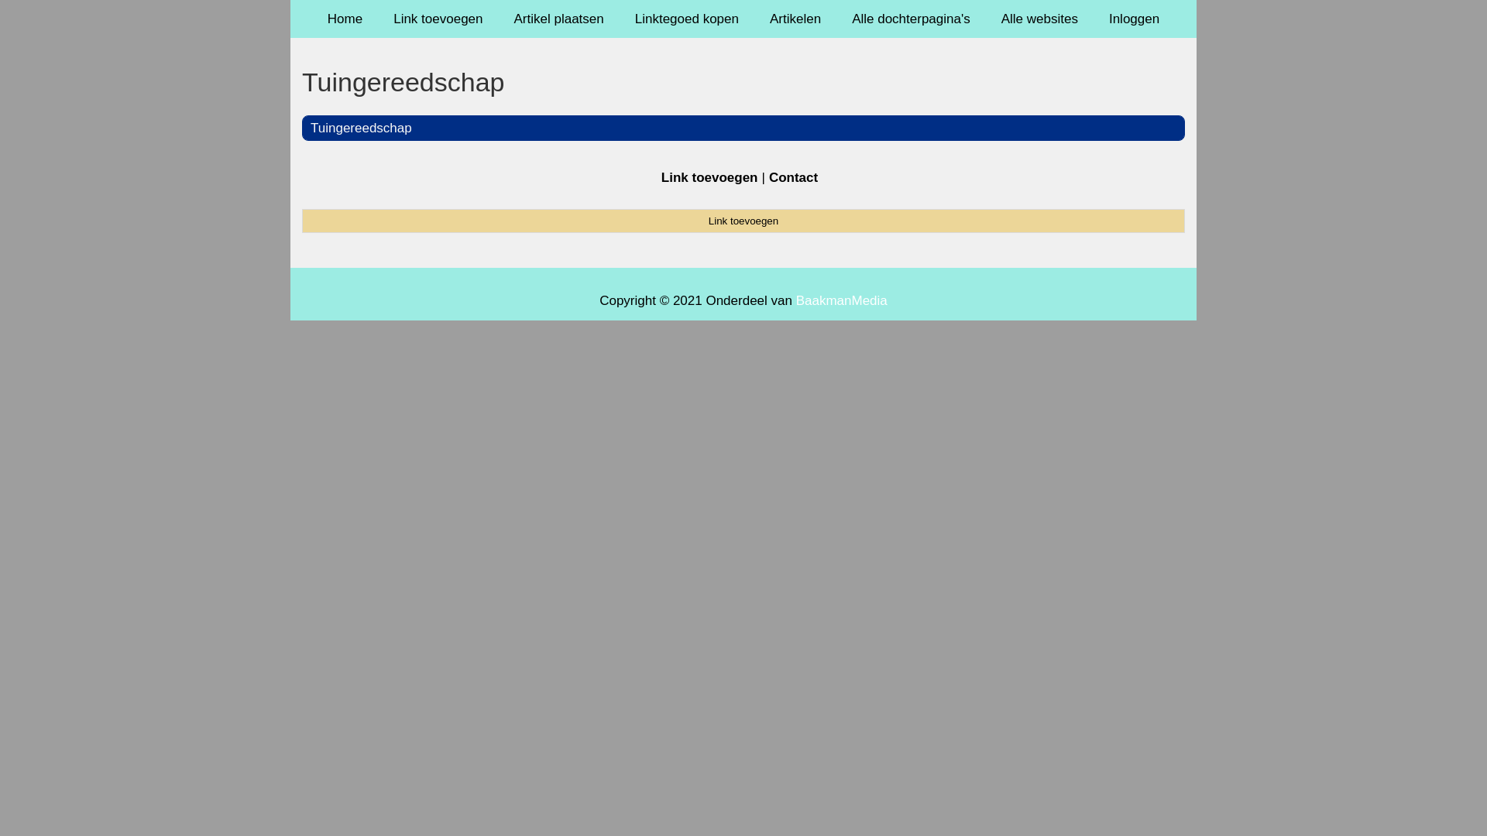 The width and height of the screenshot is (1487, 836). I want to click on Inloggen, so click(1134, 19).